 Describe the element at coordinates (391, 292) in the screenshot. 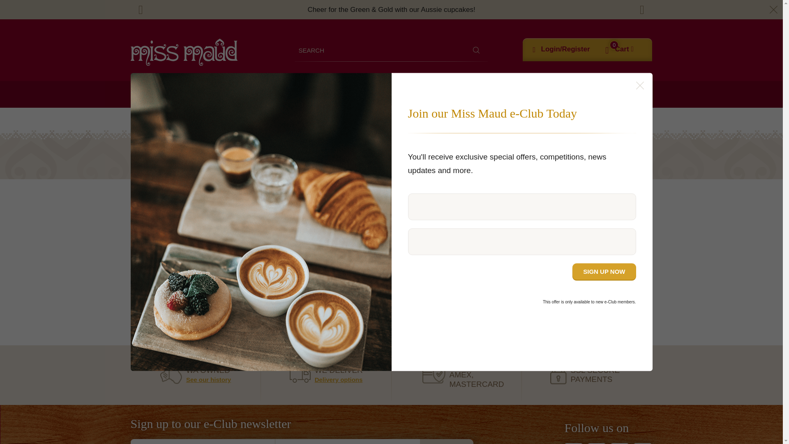

I see `Reset Password` at that location.